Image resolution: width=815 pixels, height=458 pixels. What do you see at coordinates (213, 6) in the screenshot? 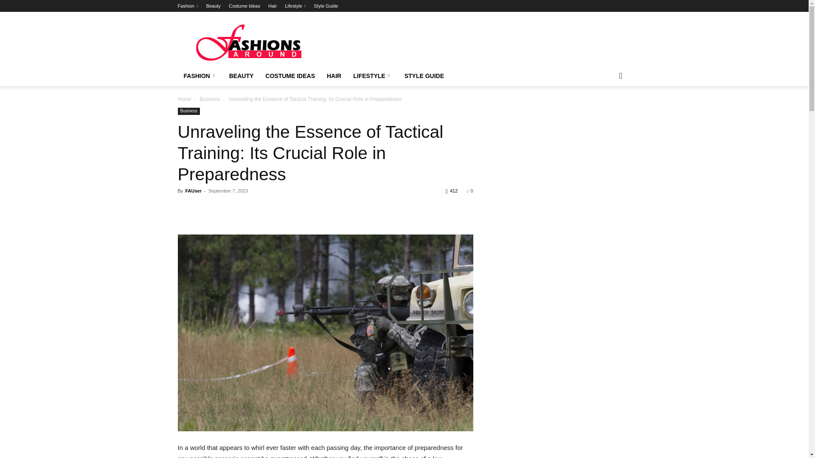
I see `Beauty` at bounding box center [213, 6].